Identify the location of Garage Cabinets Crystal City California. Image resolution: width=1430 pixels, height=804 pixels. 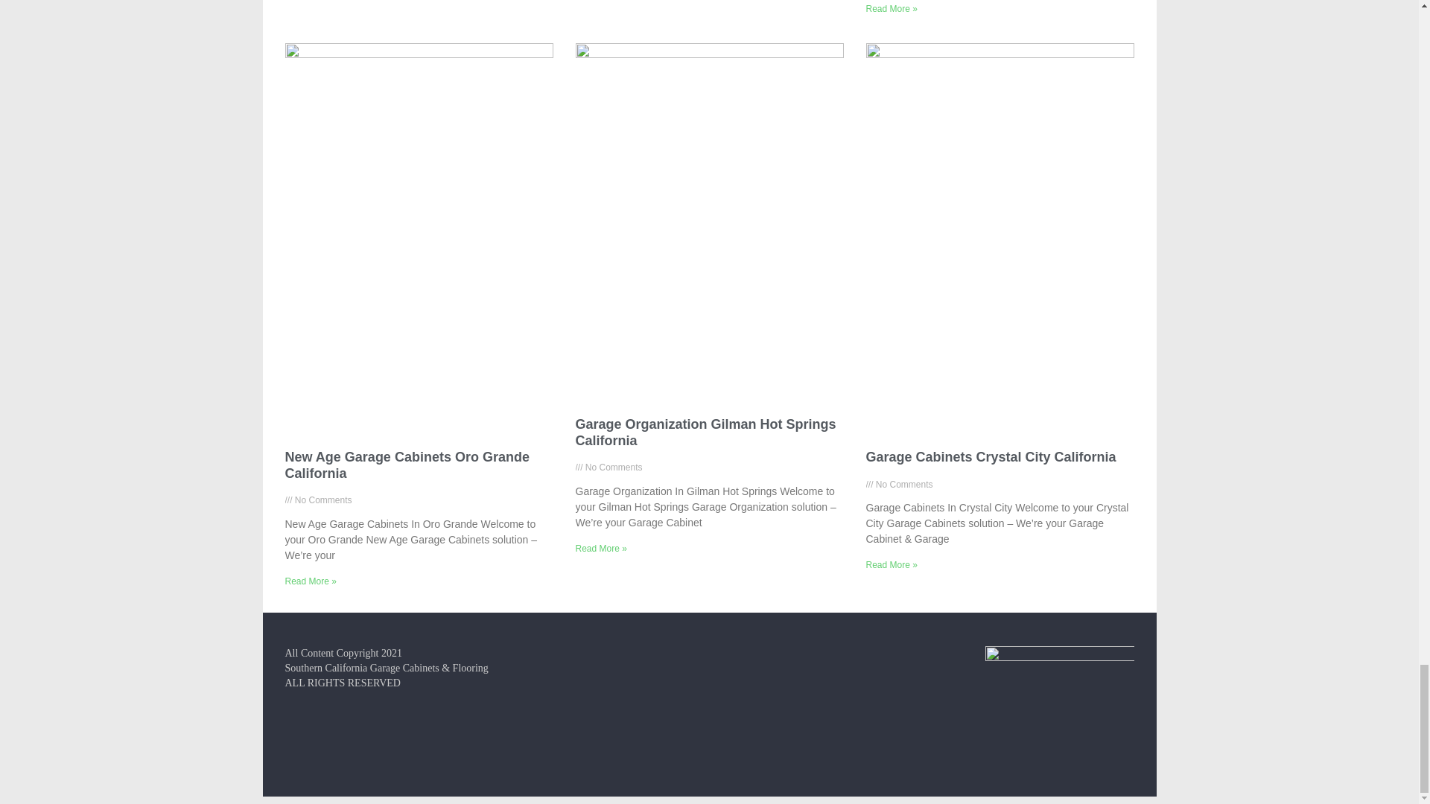
(990, 457).